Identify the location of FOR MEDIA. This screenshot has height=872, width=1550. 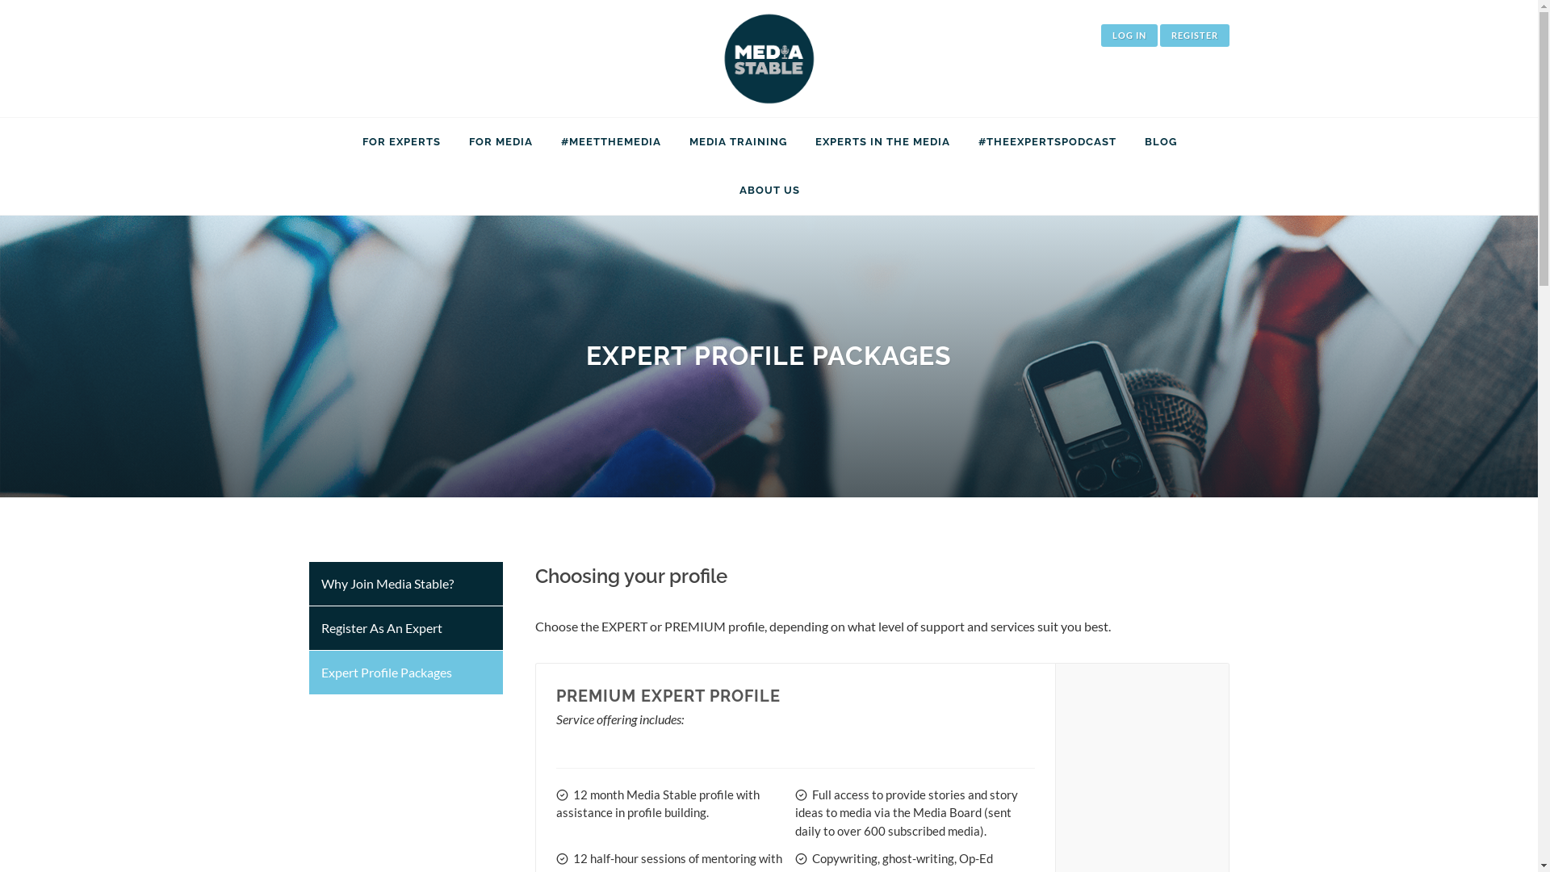
(501, 142).